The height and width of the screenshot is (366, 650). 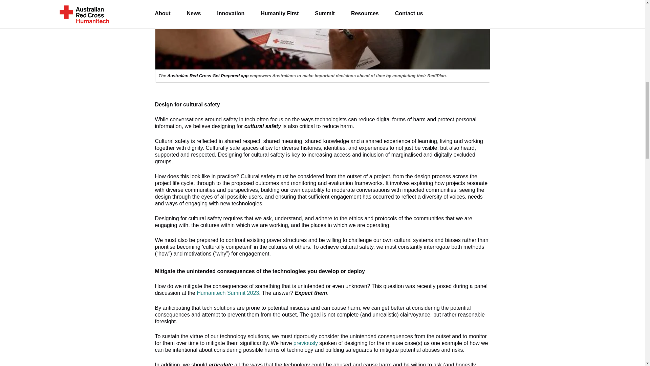 What do you see at coordinates (208, 76) in the screenshot?
I see `Australian Red Cross Get Prepared app` at bounding box center [208, 76].